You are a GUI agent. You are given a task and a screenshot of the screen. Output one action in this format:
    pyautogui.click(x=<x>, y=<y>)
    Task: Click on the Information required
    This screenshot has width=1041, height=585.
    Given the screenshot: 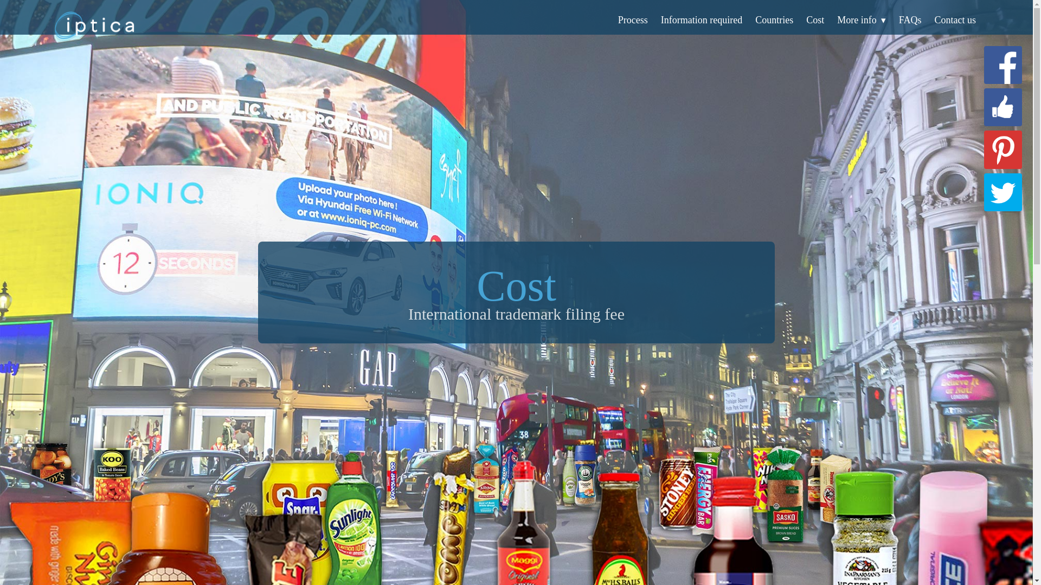 What is the action you would take?
    pyautogui.click(x=702, y=20)
    